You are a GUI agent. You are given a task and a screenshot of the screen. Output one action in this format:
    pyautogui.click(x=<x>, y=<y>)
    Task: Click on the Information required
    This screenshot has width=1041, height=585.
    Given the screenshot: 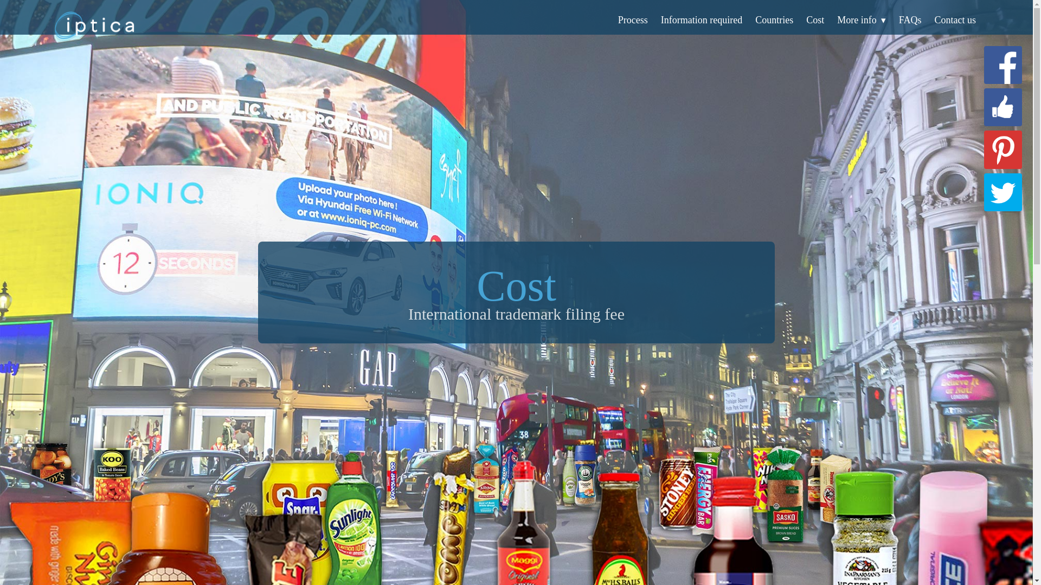 What is the action you would take?
    pyautogui.click(x=702, y=20)
    